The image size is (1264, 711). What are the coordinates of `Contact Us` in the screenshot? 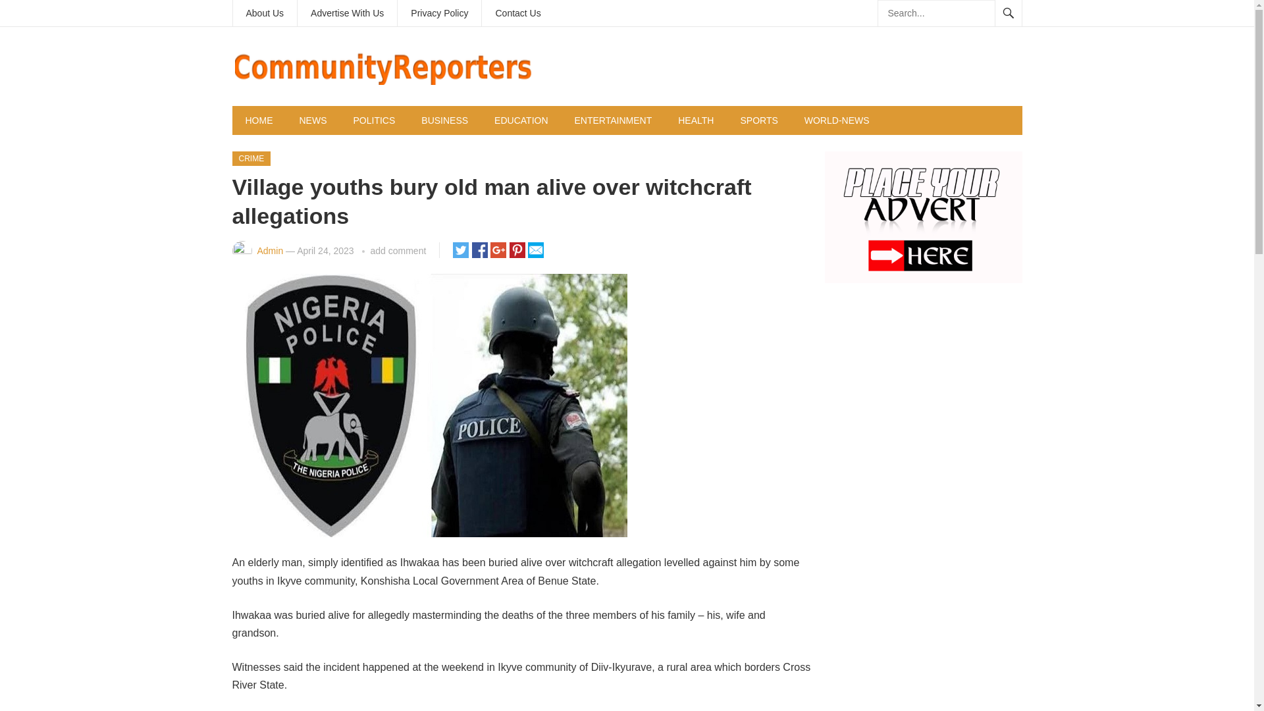 It's located at (517, 13).